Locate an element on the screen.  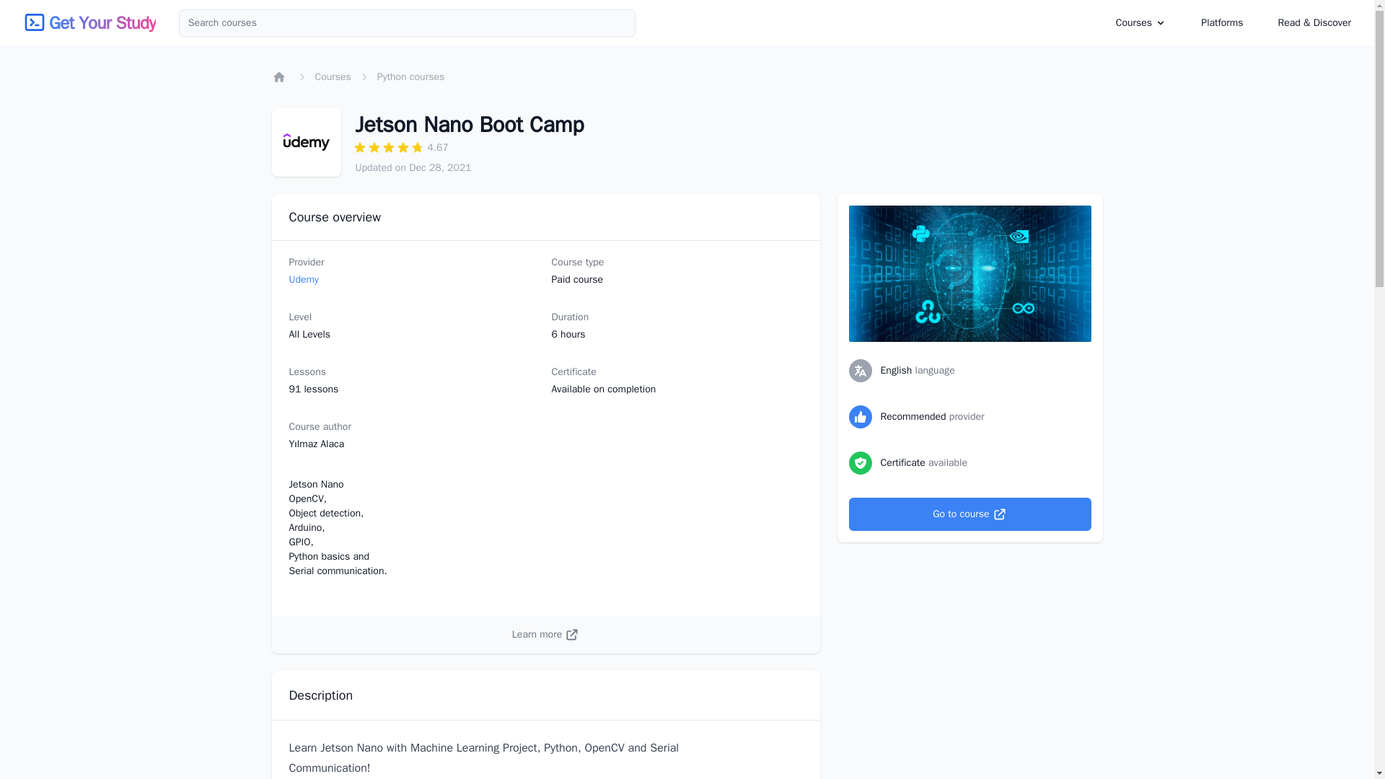
Courses is located at coordinates (1141, 23).